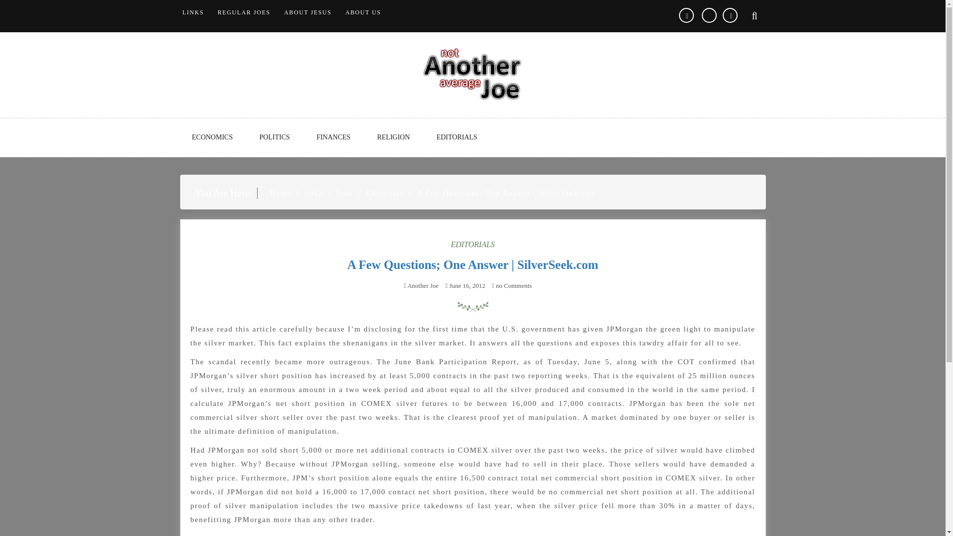 This screenshot has width=953, height=536. What do you see at coordinates (393, 137) in the screenshot?
I see `RELIGION` at bounding box center [393, 137].